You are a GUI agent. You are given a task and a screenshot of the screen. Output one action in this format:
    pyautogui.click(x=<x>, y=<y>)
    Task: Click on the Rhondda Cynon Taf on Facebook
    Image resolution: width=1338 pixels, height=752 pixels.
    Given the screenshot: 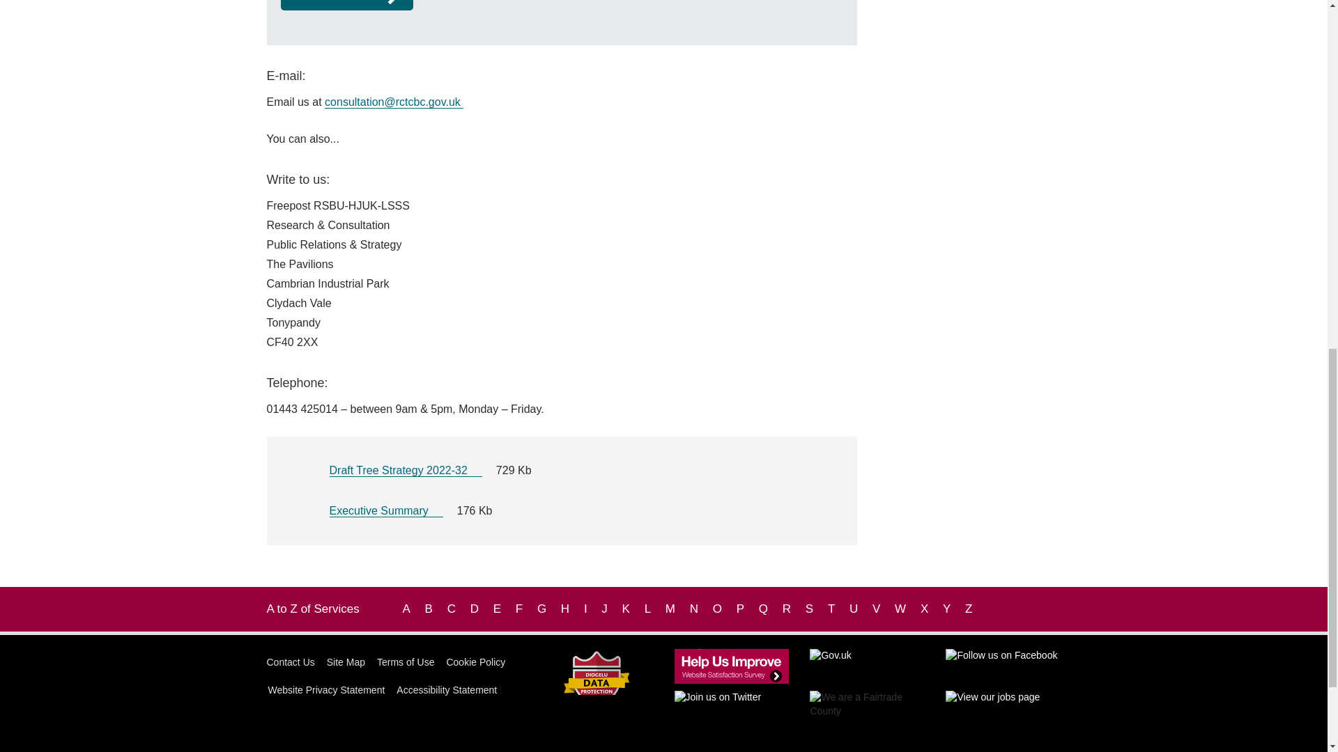 What is the action you would take?
    pyautogui.click(x=1003, y=666)
    